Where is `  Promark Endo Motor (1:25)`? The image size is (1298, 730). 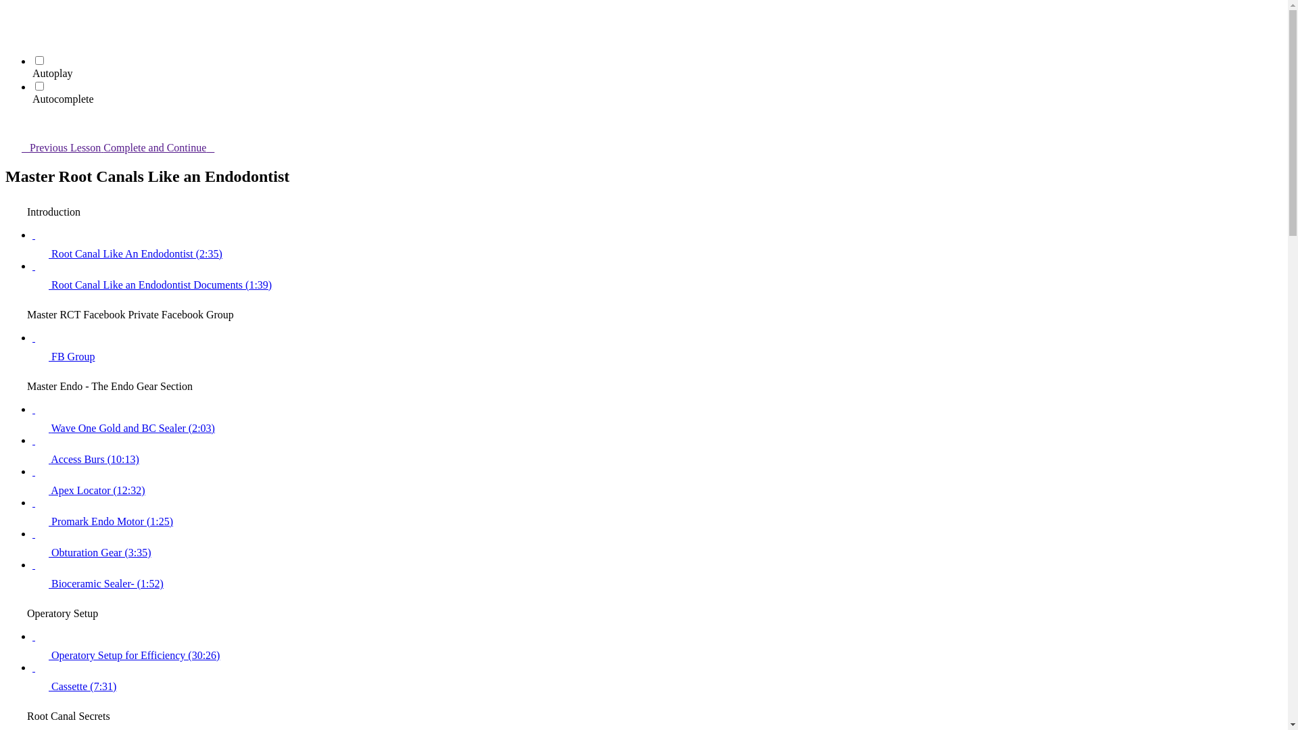   Promark Endo Motor (1:25) is located at coordinates (657, 512).